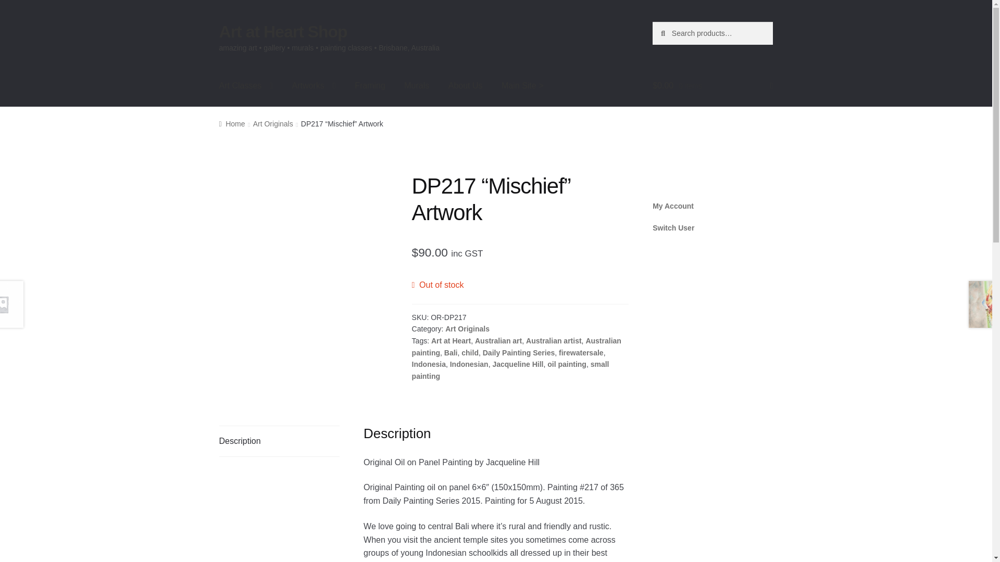  What do you see at coordinates (712, 86) in the screenshot?
I see `View your shopping cart` at bounding box center [712, 86].